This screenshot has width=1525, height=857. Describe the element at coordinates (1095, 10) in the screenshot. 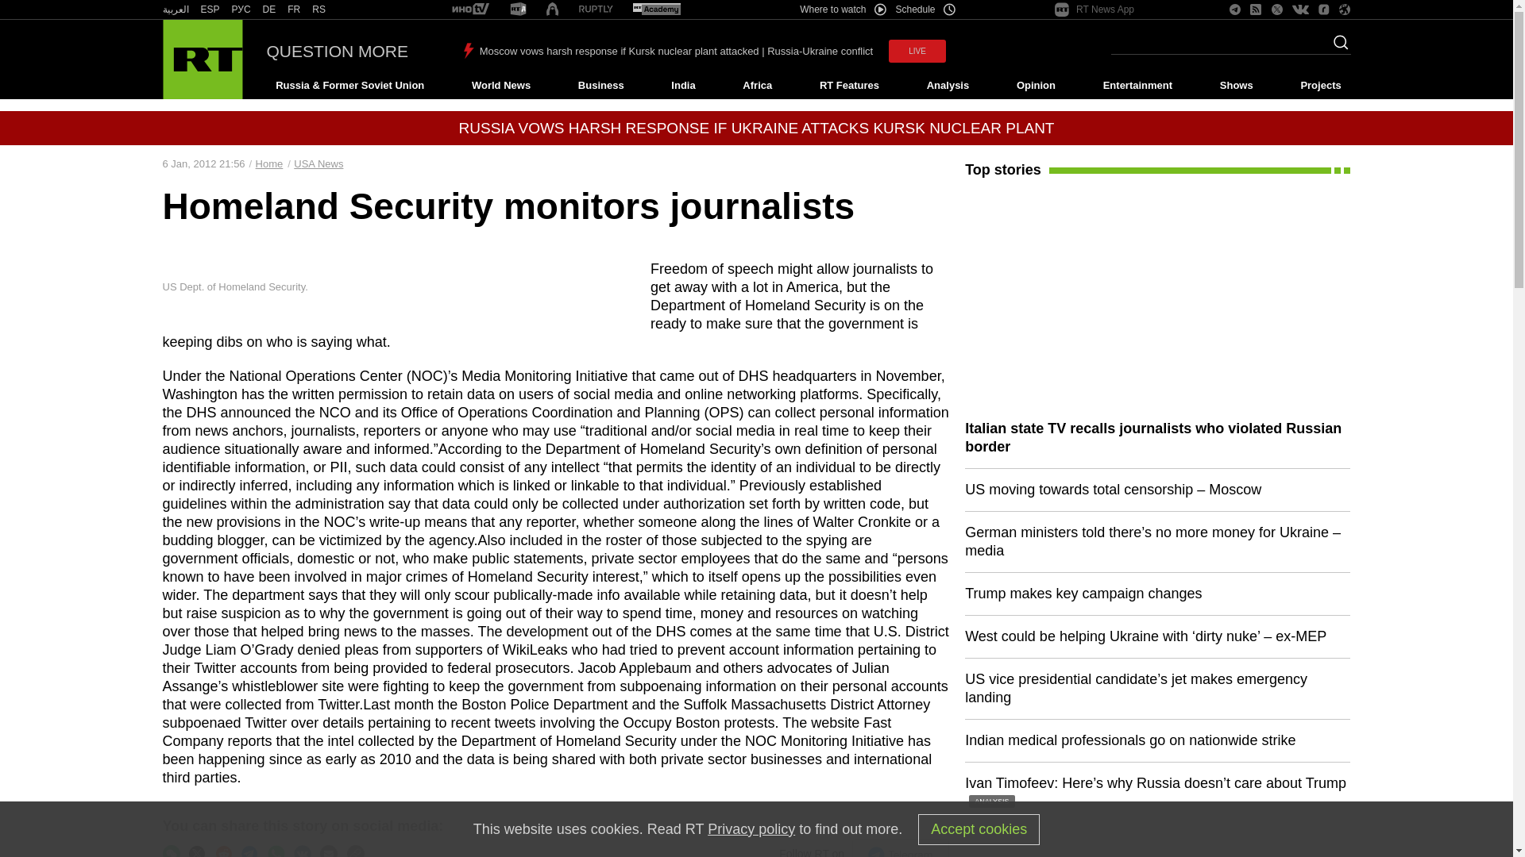

I see `RT News App` at that location.